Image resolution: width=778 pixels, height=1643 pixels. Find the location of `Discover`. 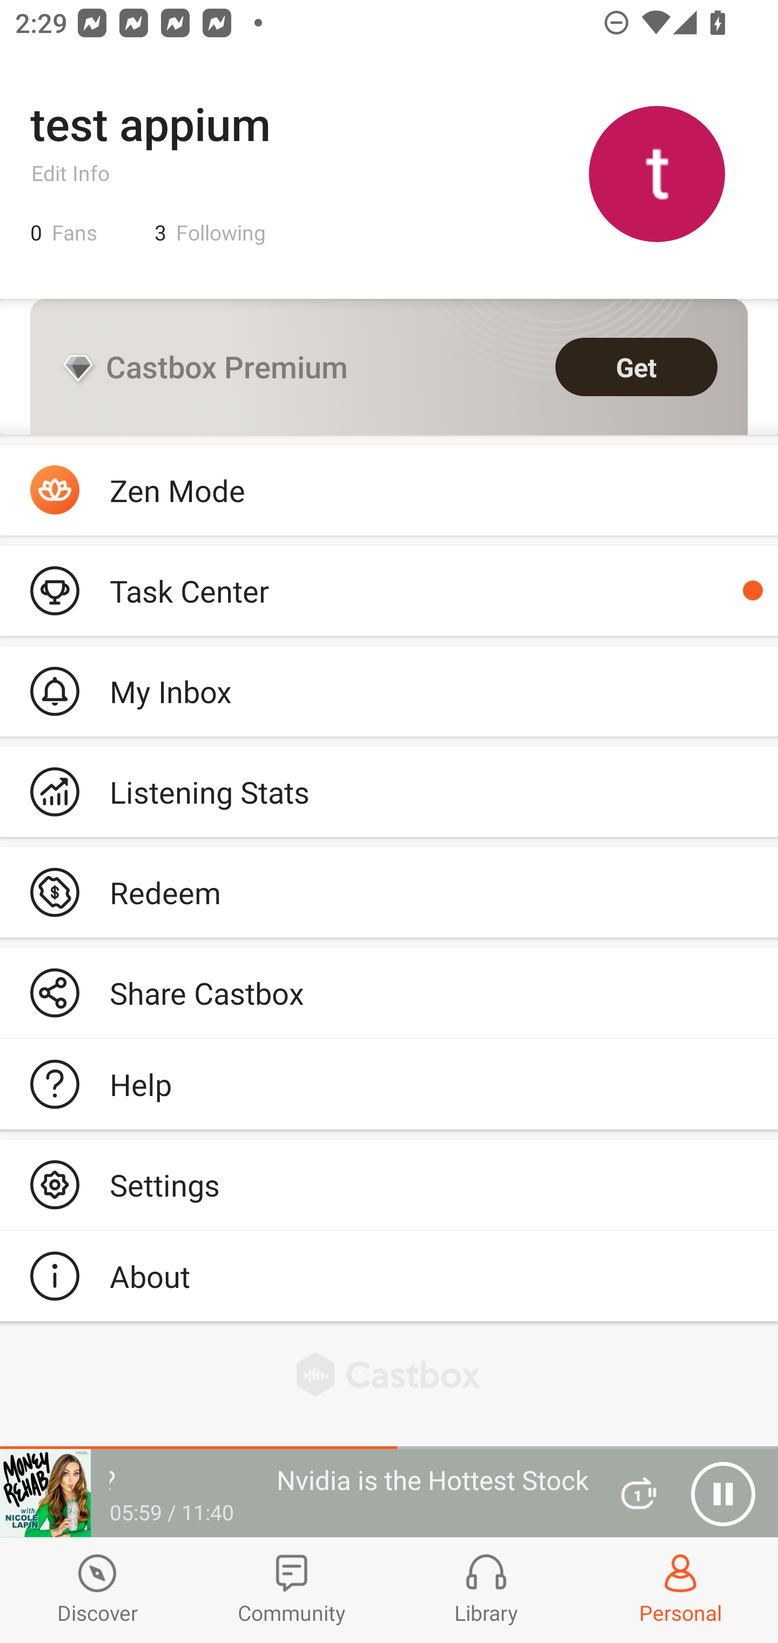

Discover is located at coordinates (97, 1590).